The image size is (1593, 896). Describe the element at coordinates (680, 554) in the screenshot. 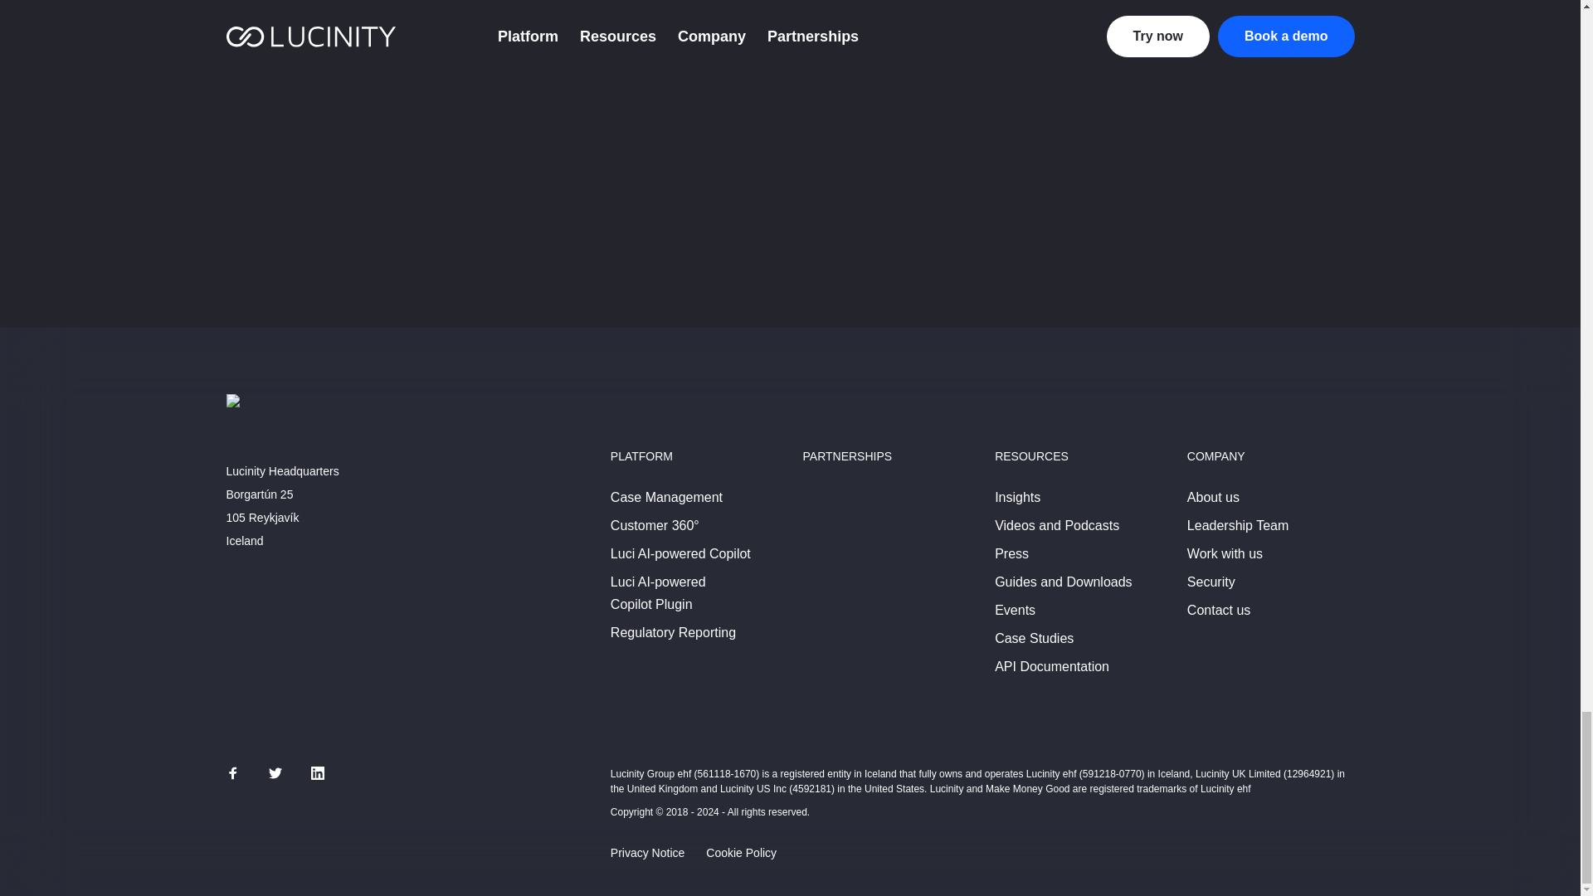

I see `Luci AI-powered Copilot` at that location.